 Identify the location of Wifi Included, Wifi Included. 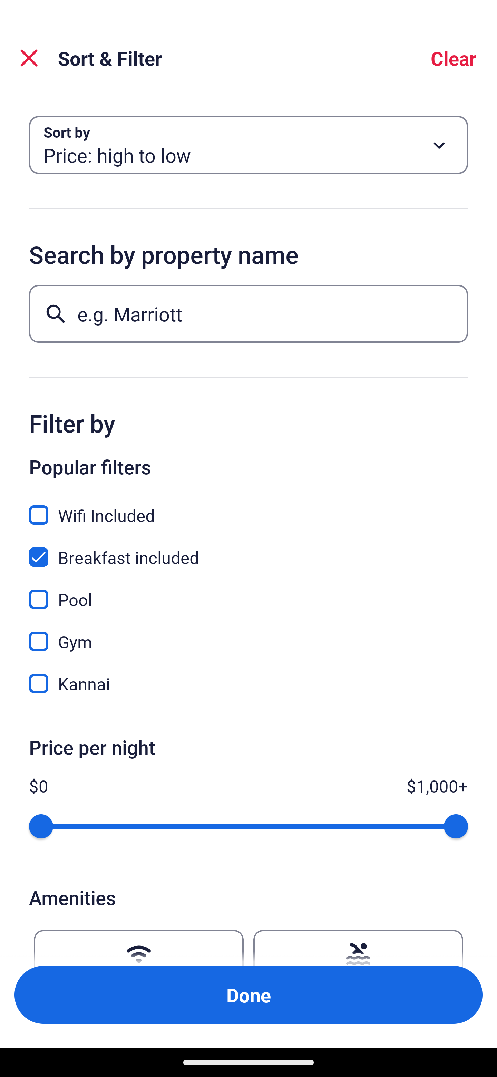
(248, 507).